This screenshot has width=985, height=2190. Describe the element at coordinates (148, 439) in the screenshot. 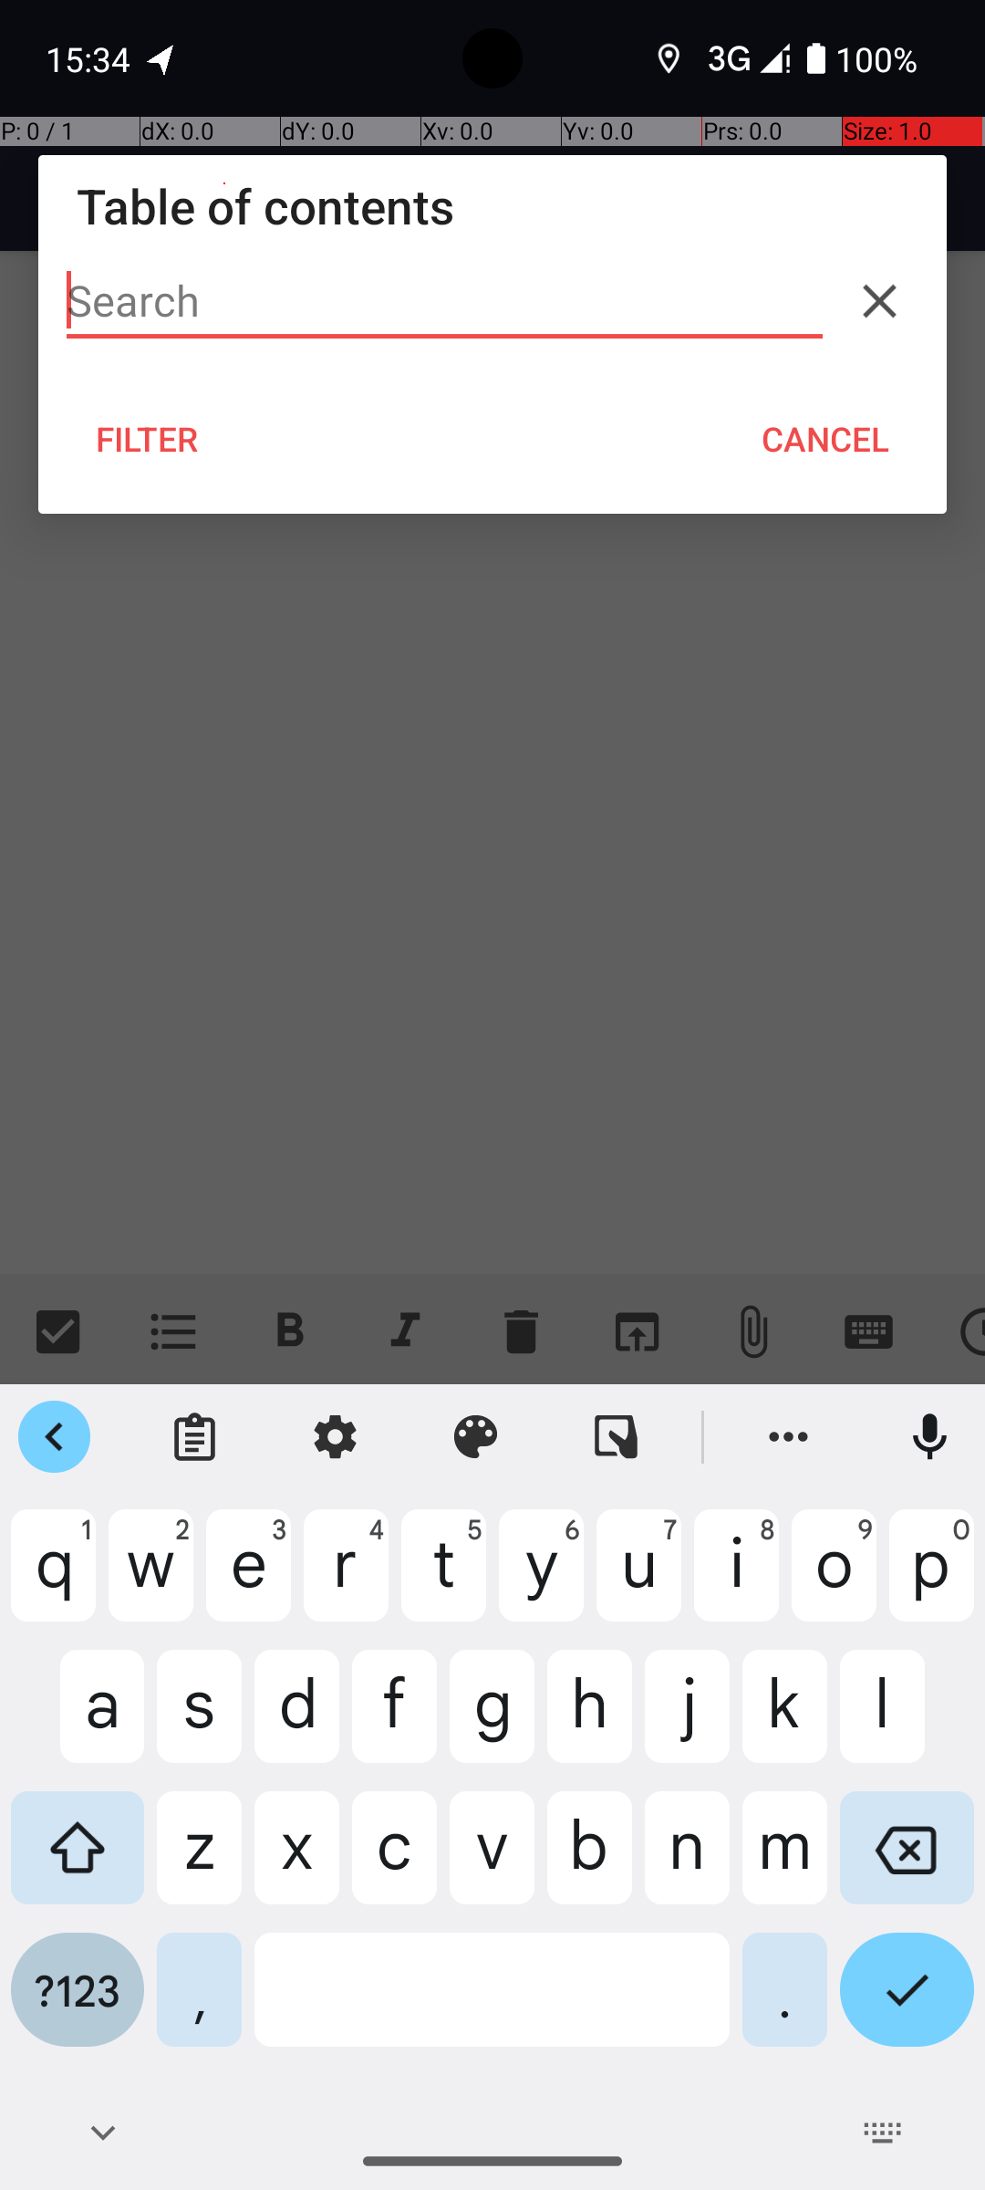

I see `FILTER` at that location.